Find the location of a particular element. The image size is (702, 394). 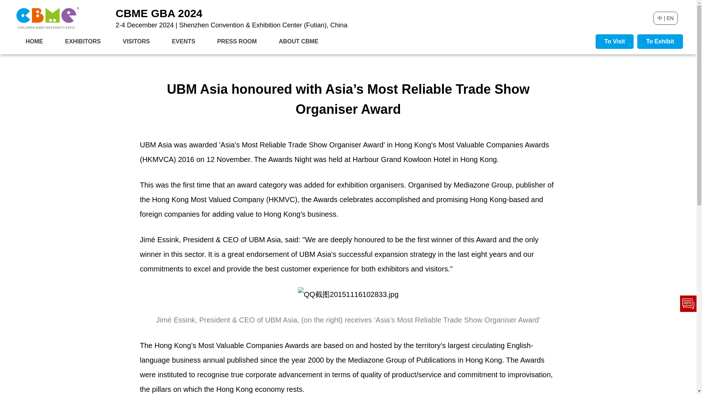

EN is located at coordinates (670, 18).